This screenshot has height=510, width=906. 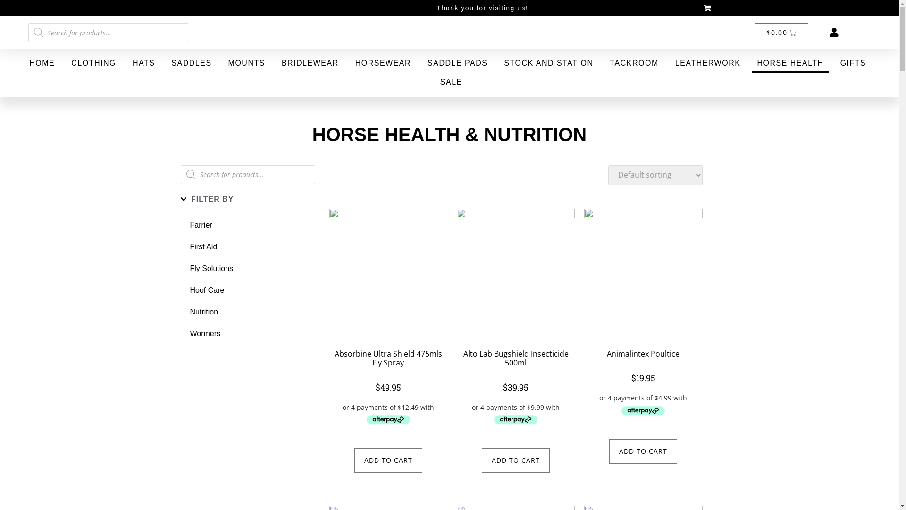 What do you see at coordinates (247, 63) in the screenshot?
I see `MOUNTS` at bounding box center [247, 63].